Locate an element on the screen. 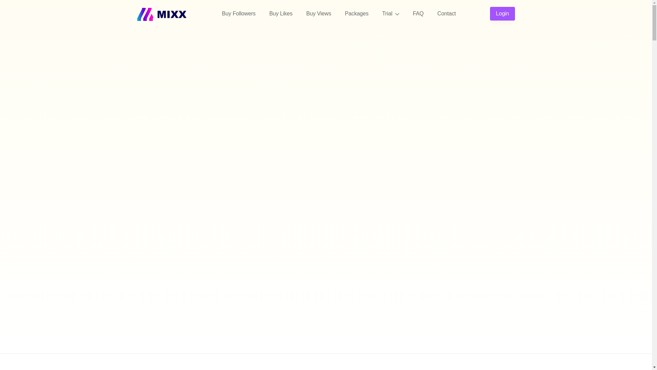  Contact is located at coordinates (446, 14).